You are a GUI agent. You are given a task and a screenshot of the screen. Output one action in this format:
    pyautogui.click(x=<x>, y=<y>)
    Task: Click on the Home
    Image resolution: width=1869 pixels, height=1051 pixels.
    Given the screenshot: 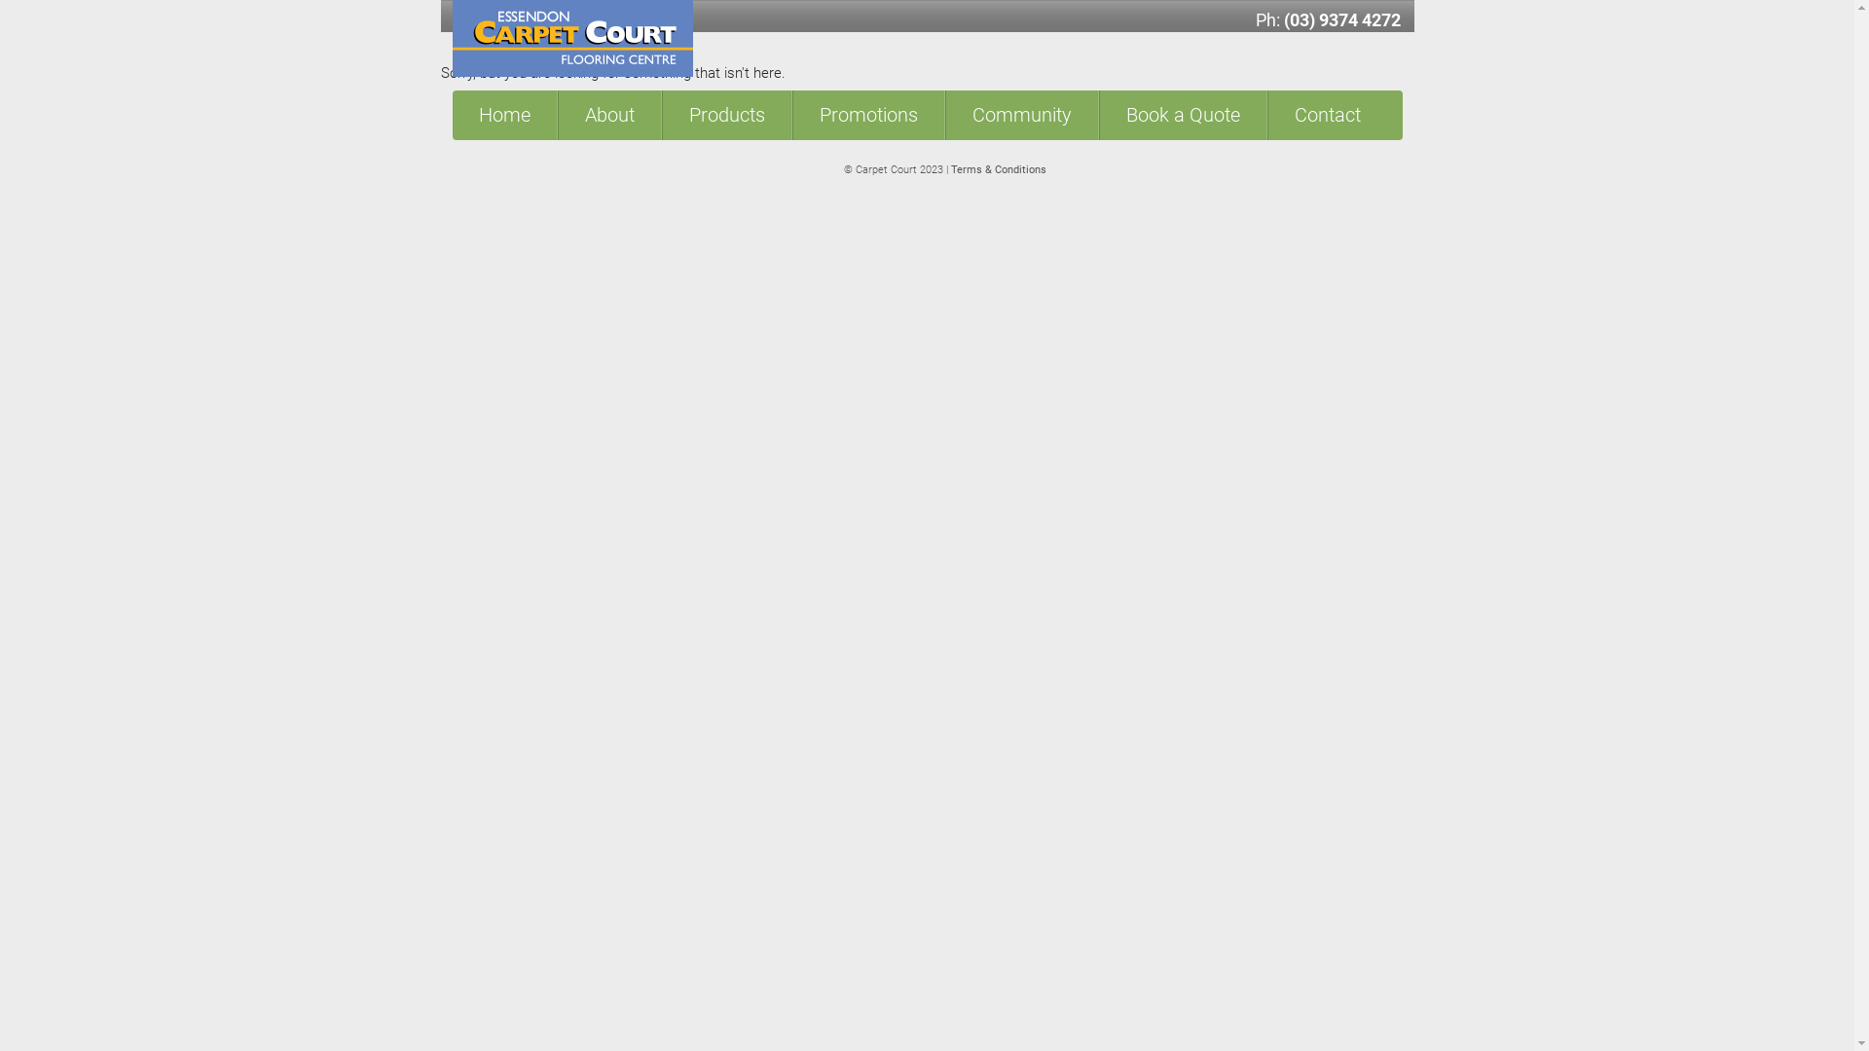 What is the action you would take?
    pyautogui.click(x=504, y=115)
    